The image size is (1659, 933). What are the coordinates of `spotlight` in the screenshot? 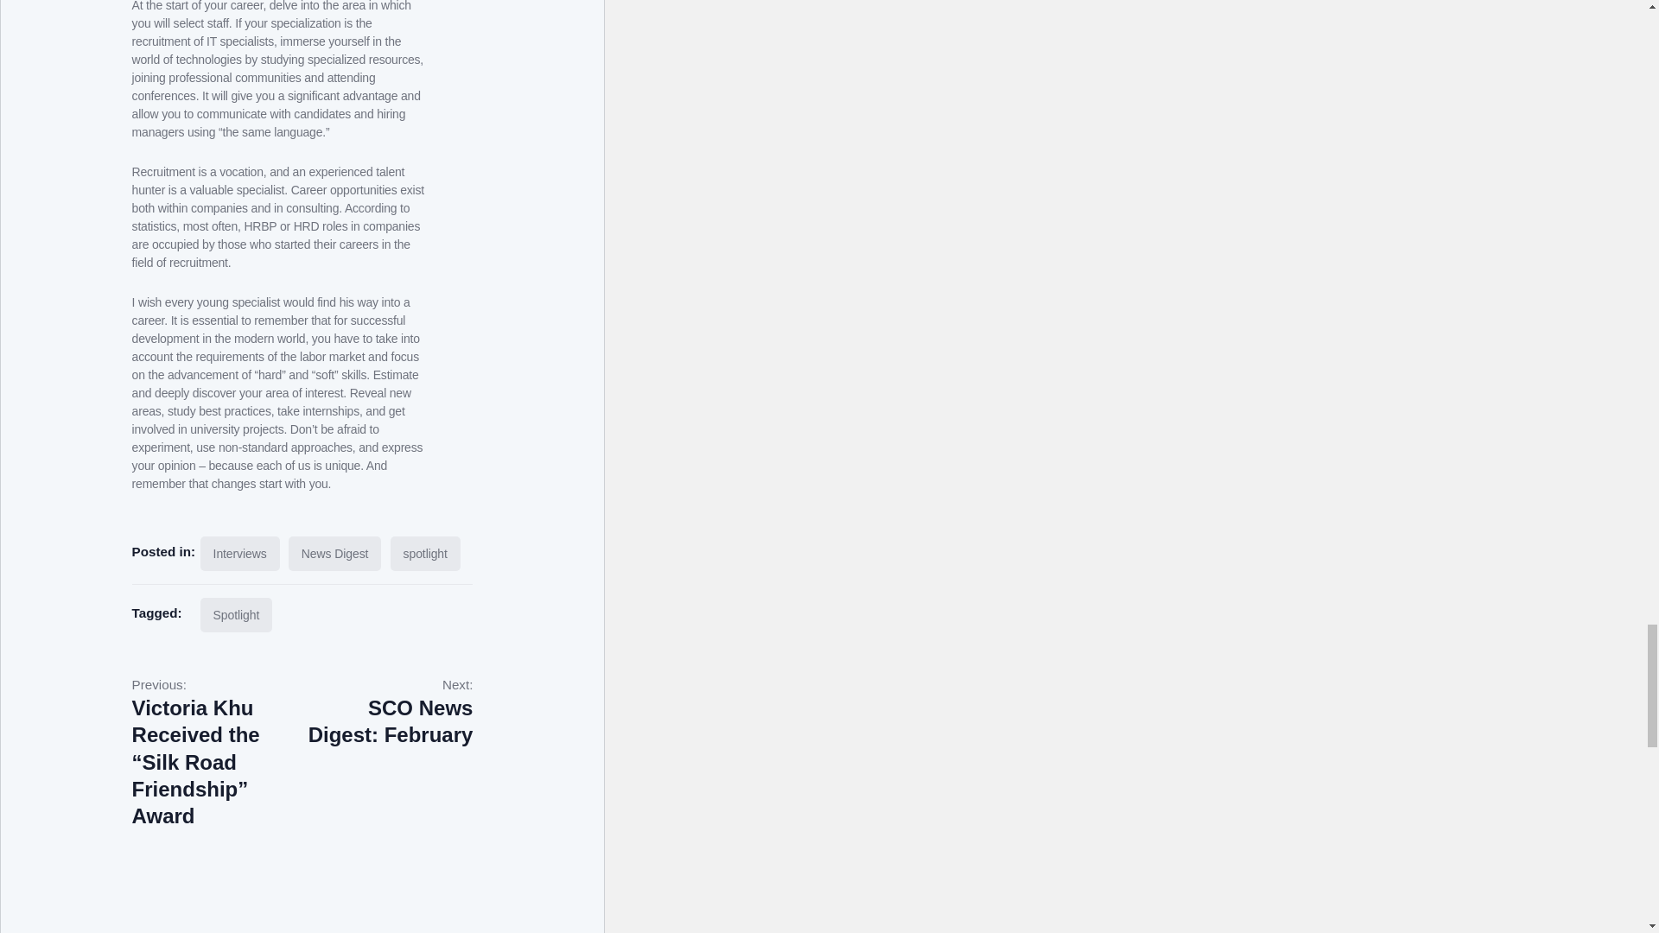 It's located at (387, 712).